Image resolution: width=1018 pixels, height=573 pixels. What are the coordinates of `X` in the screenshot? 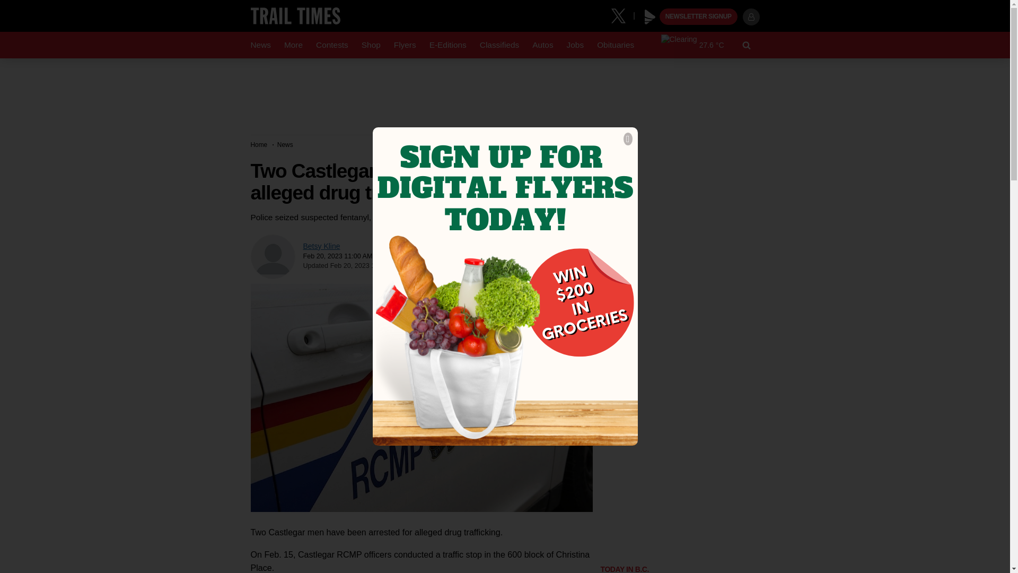 It's located at (622, 15).